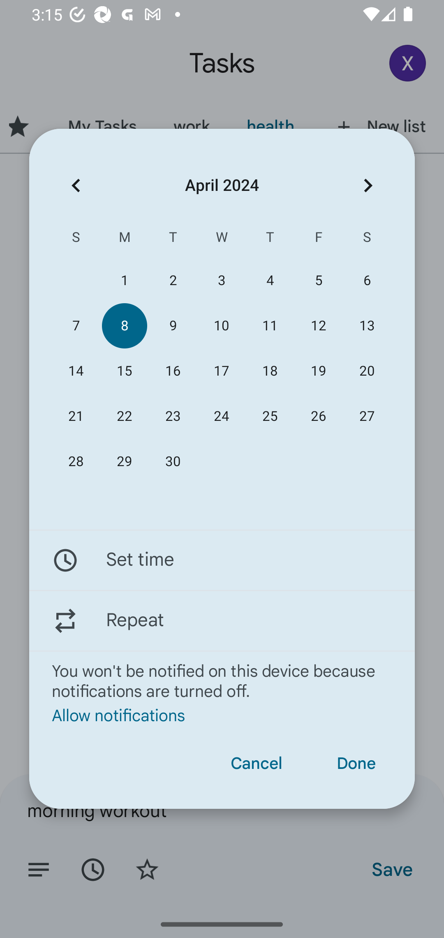 This screenshot has width=444, height=938. What do you see at coordinates (367, 416) in the screenshot?
I see `27 27 April 2024` at bounding box center [367, 416].